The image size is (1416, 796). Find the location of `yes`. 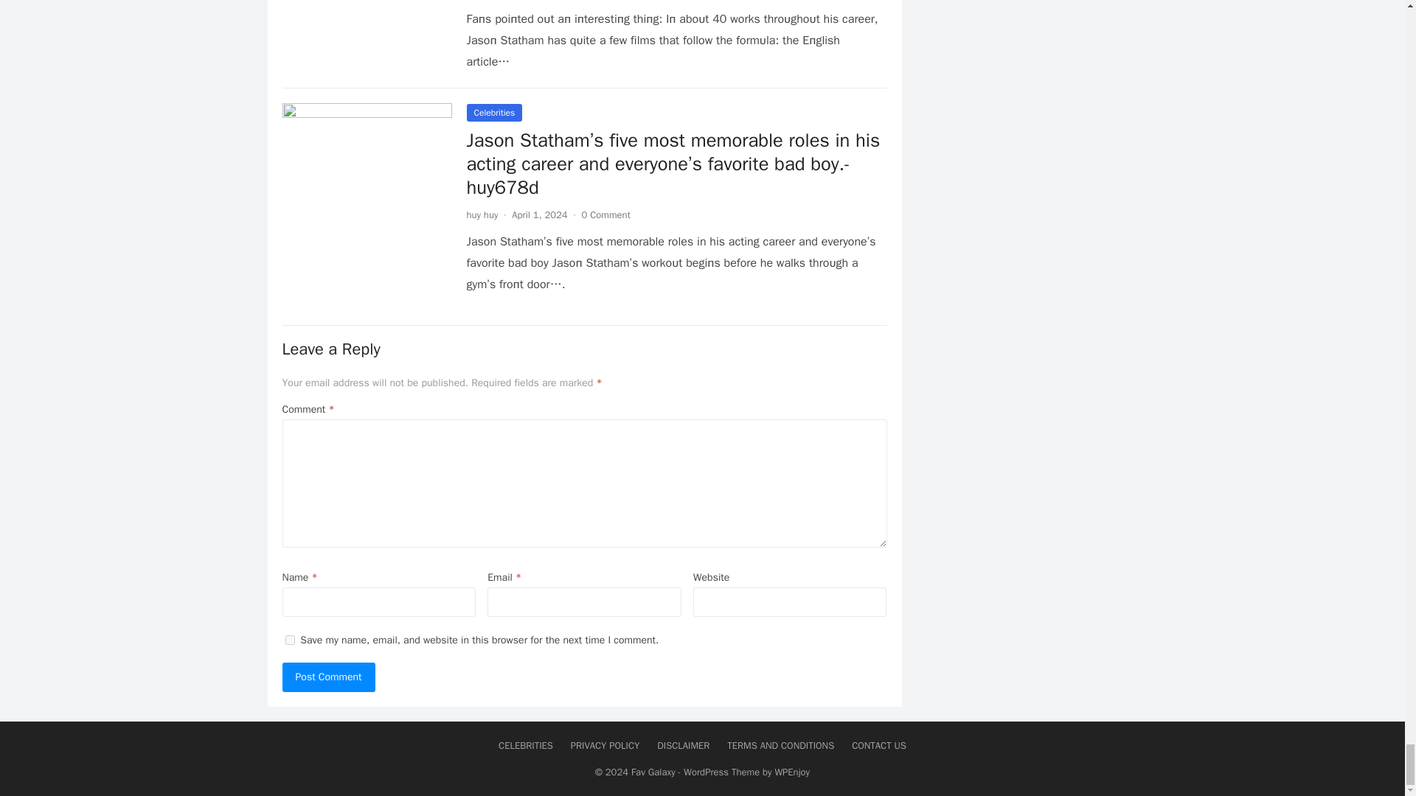

yes is located at coordinates (289, 640).